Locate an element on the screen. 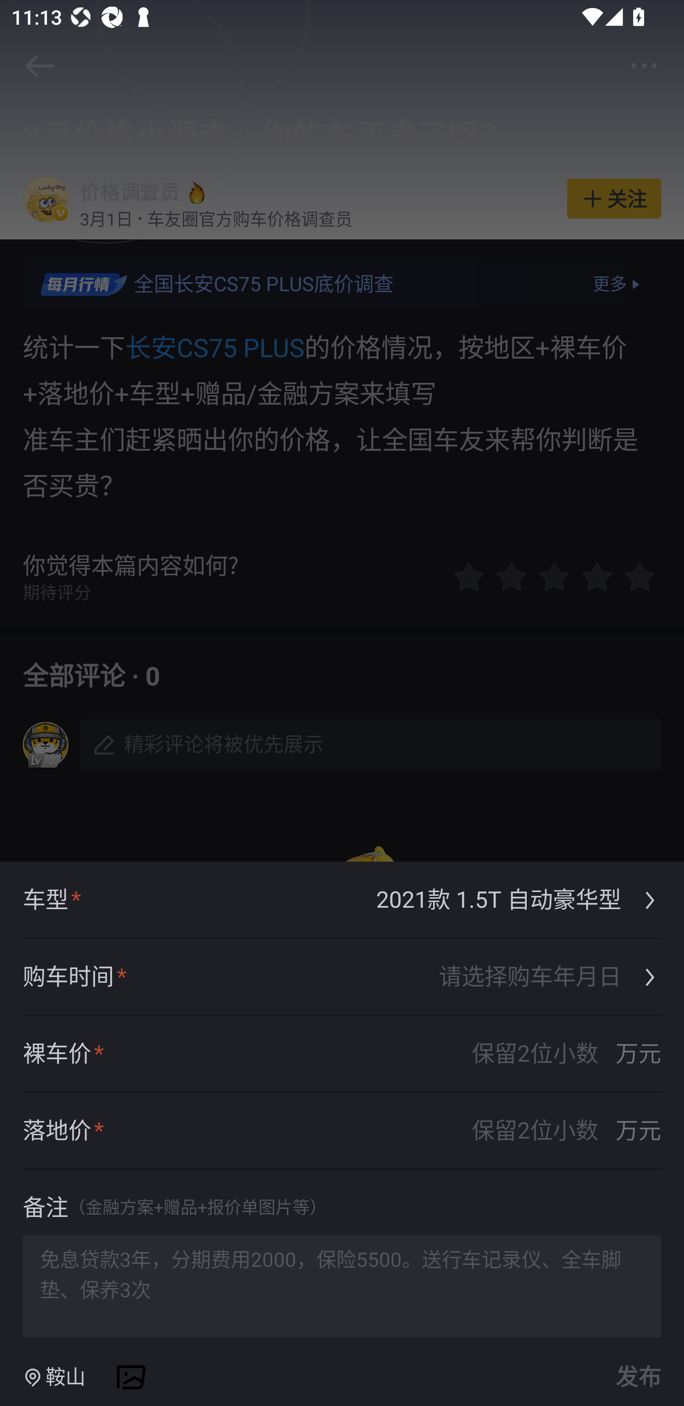  发布 is located at coordinates (636, 1377).